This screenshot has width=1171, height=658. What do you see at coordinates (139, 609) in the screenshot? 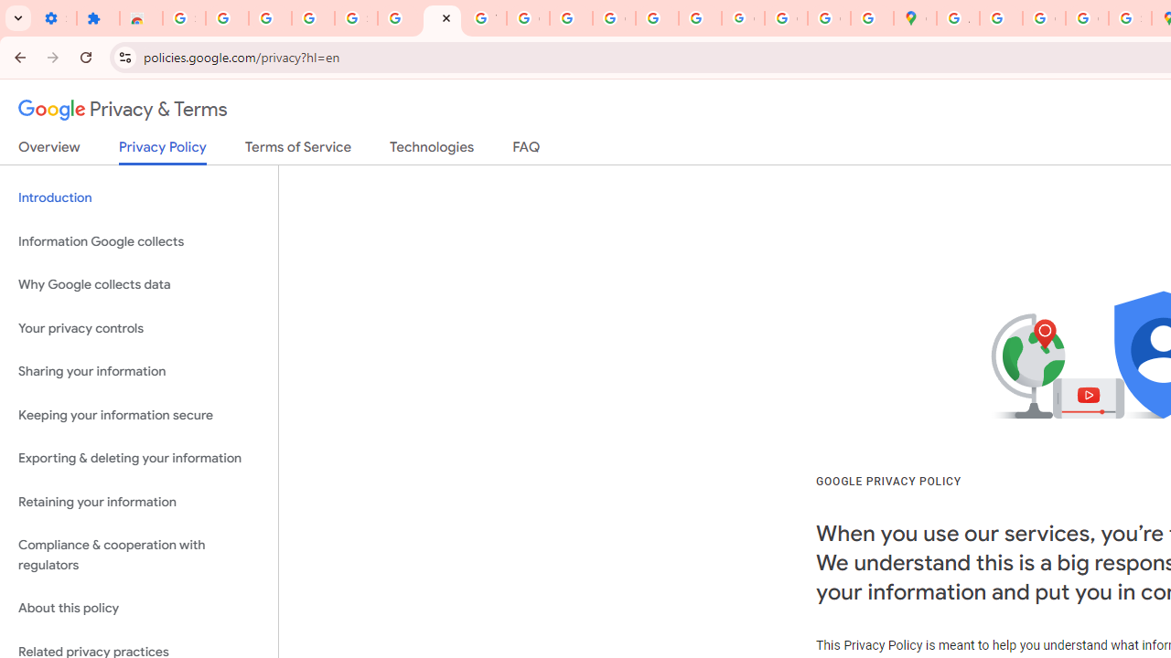
I see `About this policy` at bounding box center [139, 609].